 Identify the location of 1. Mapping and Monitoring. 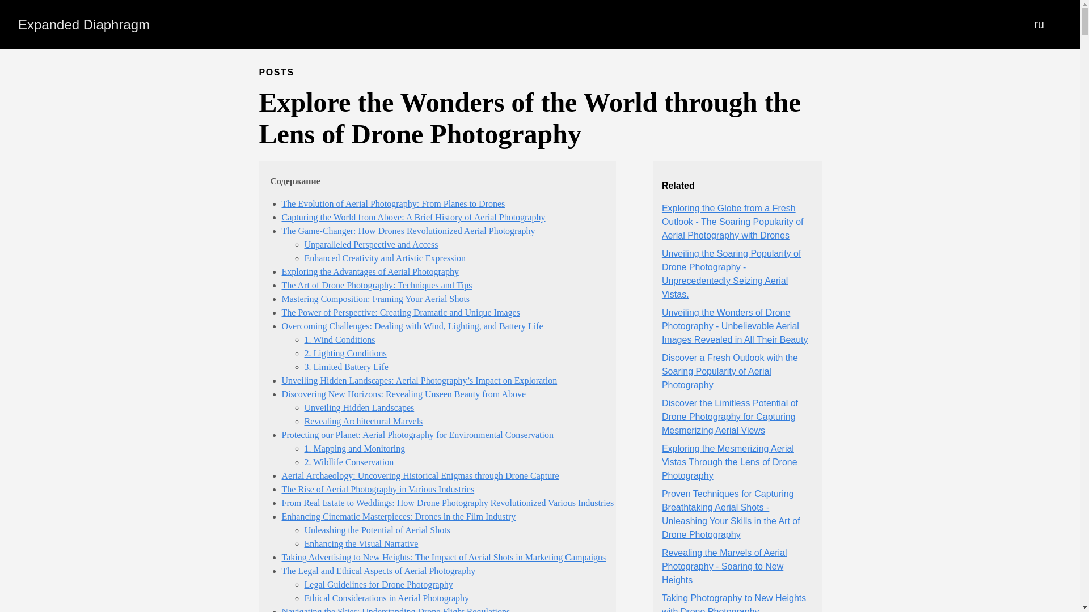
(354, 449).